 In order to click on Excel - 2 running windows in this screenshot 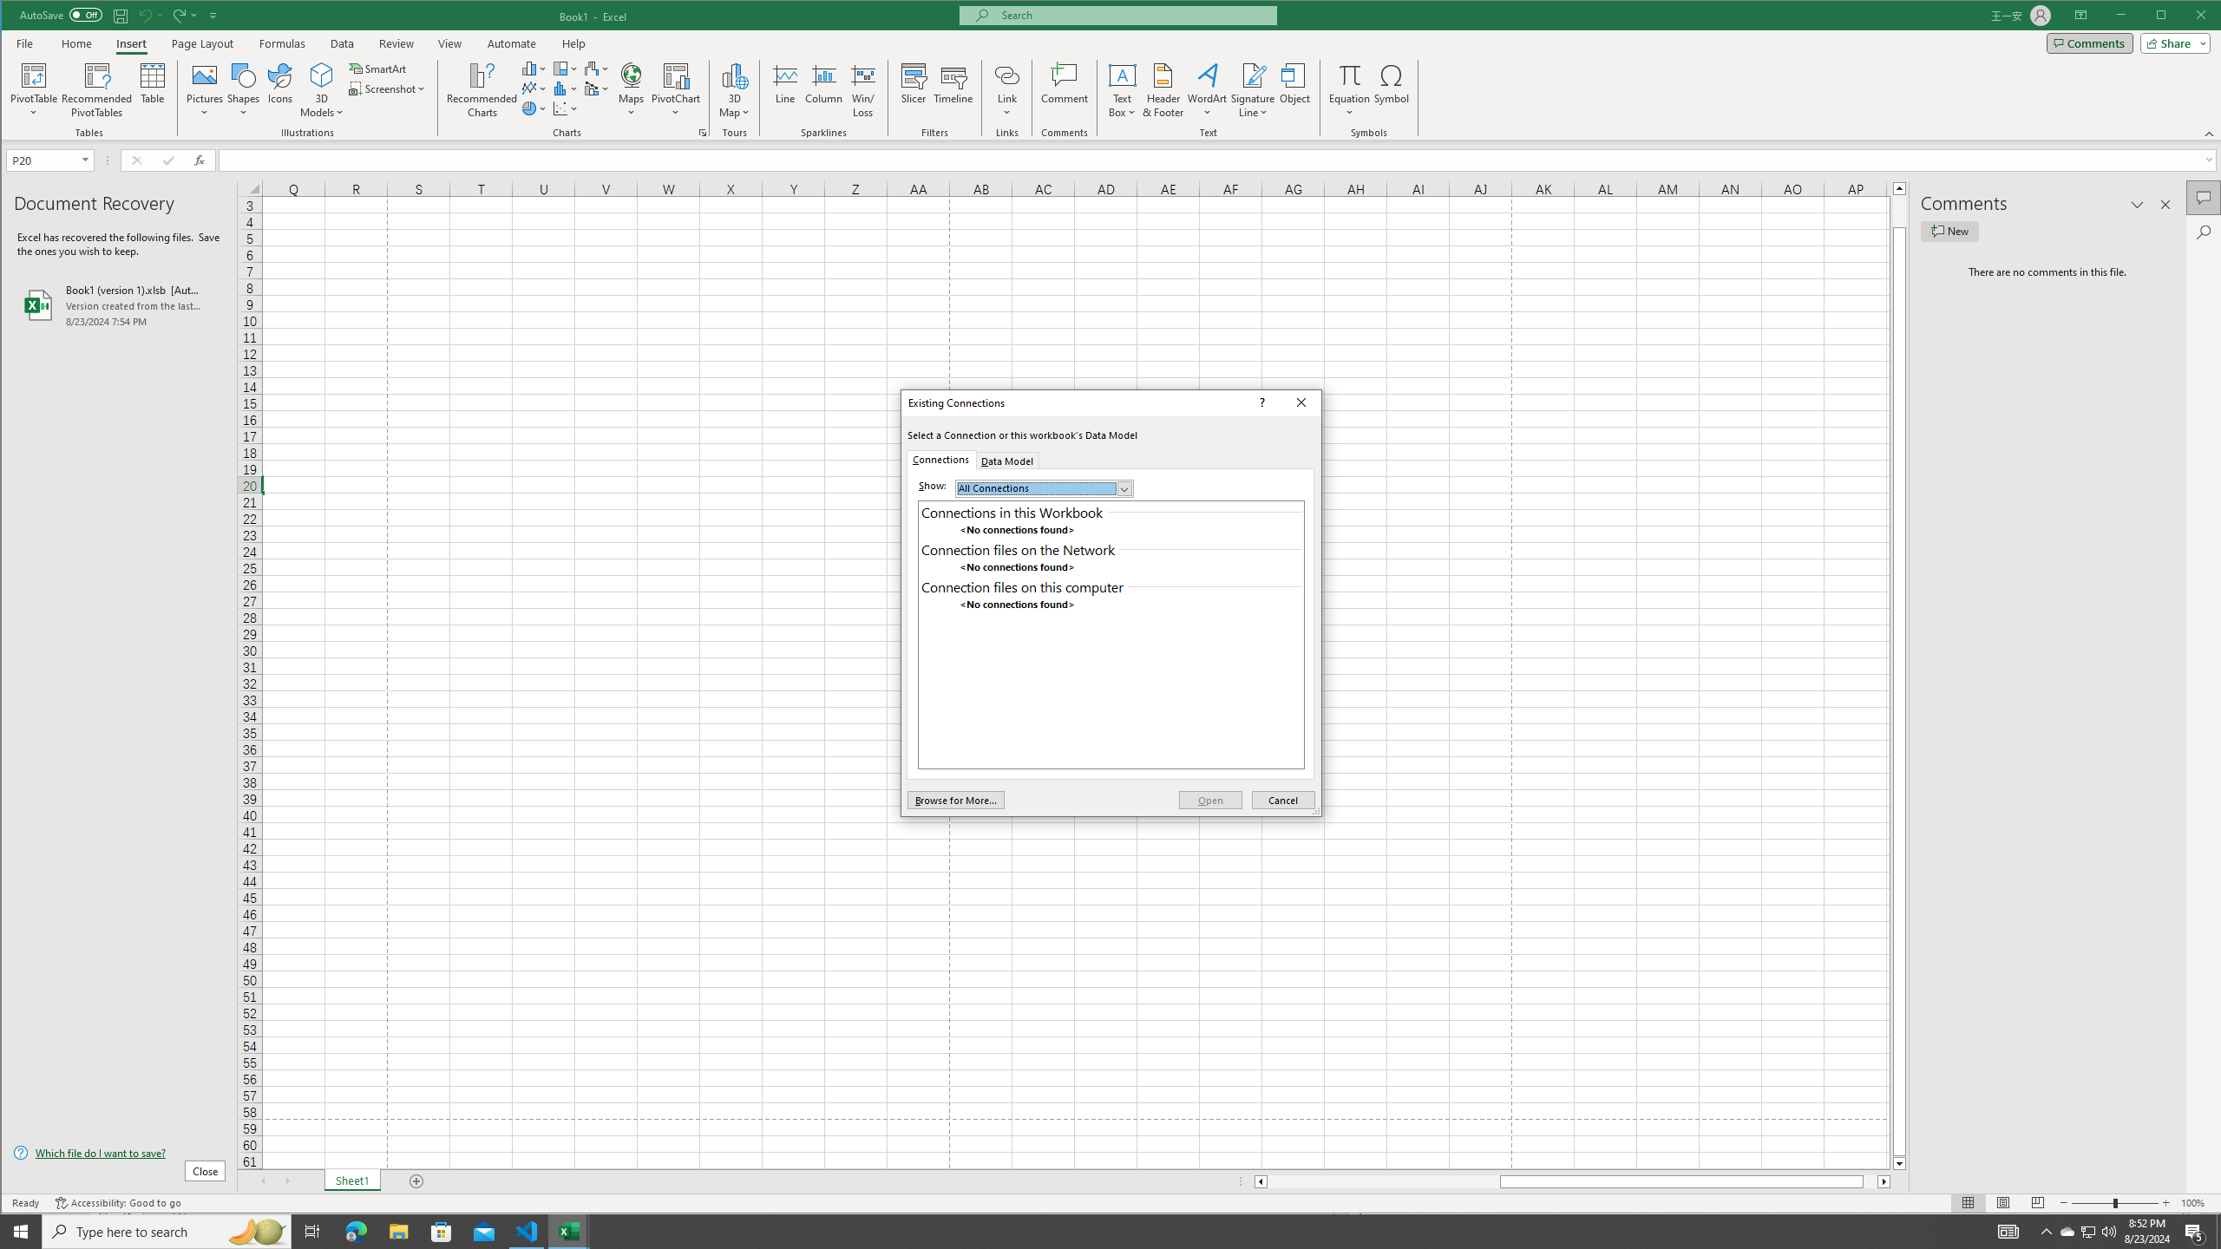, I will do `click(569, 1232)`.